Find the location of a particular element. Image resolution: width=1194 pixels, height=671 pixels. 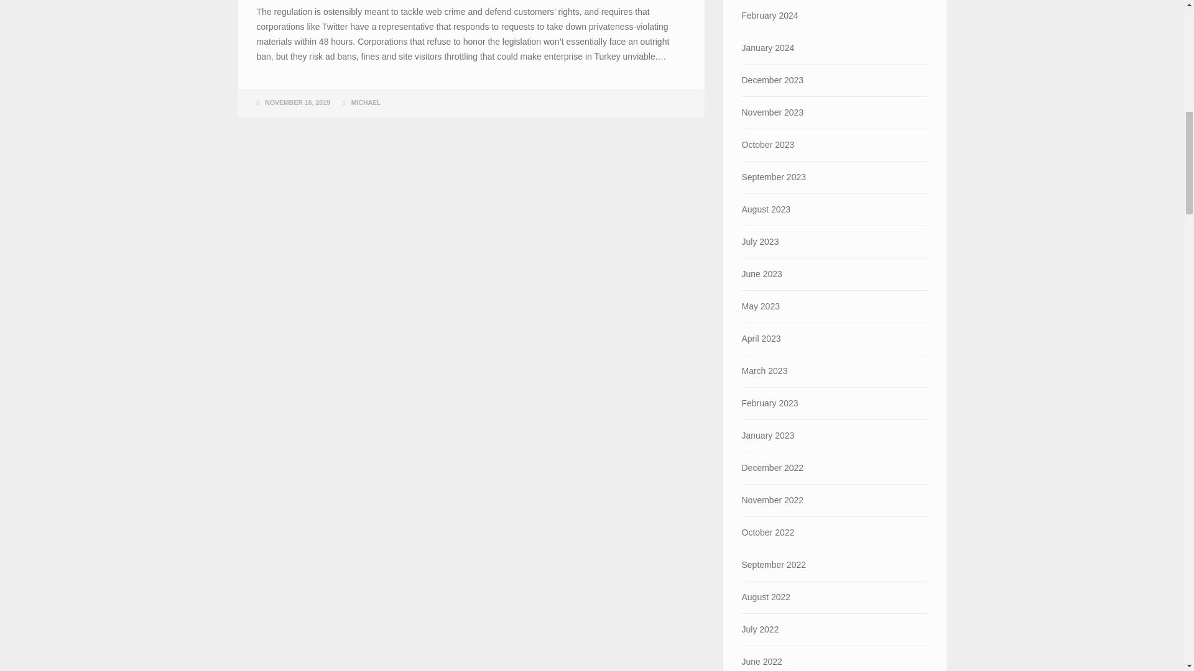

January 2024 is located at coordinates (835, 47).